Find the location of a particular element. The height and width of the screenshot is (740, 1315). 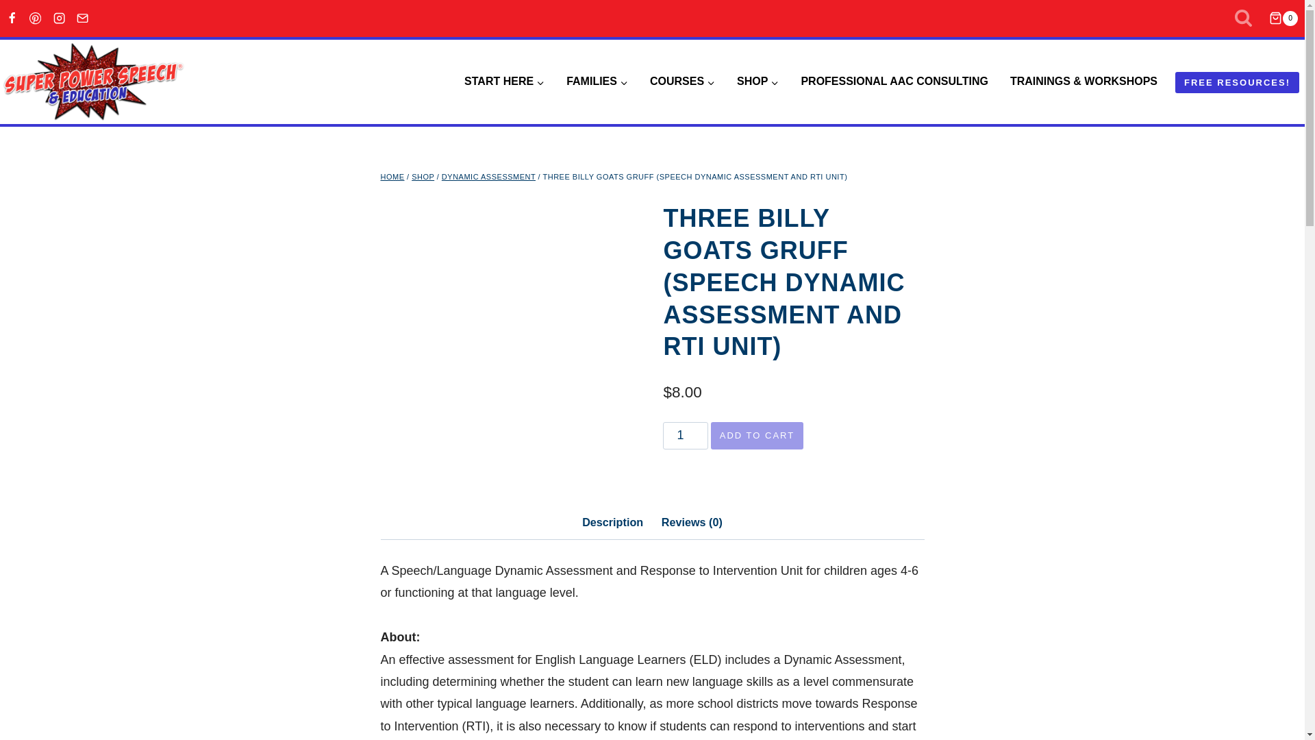

DYNAMIC ASSESSMENT is located at coordinates (488, 176).